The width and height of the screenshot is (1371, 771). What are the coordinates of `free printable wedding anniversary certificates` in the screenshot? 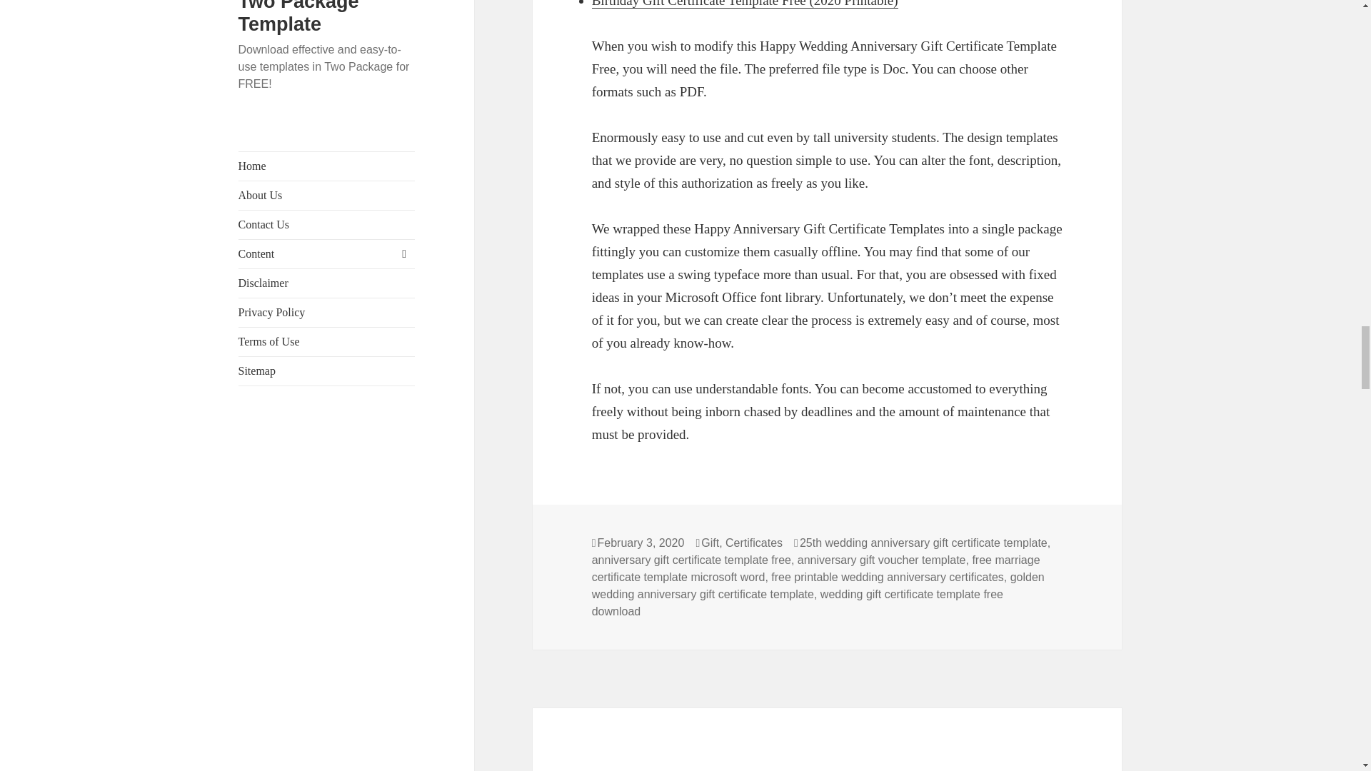 It's located at (887, 577).